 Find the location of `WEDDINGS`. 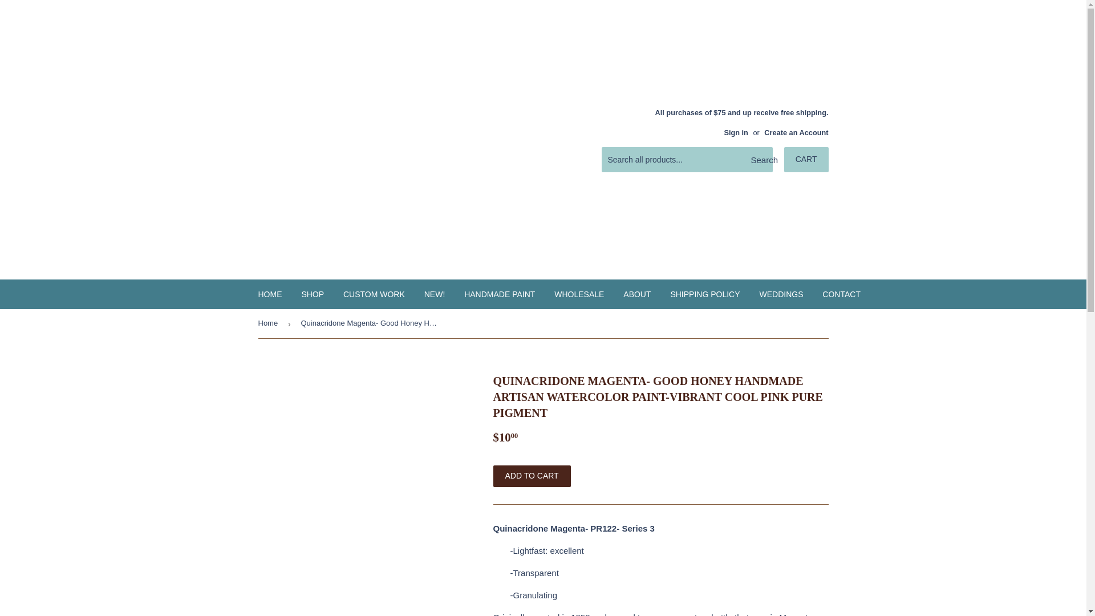

WEDDINGS is located at coordinates (780, 294).